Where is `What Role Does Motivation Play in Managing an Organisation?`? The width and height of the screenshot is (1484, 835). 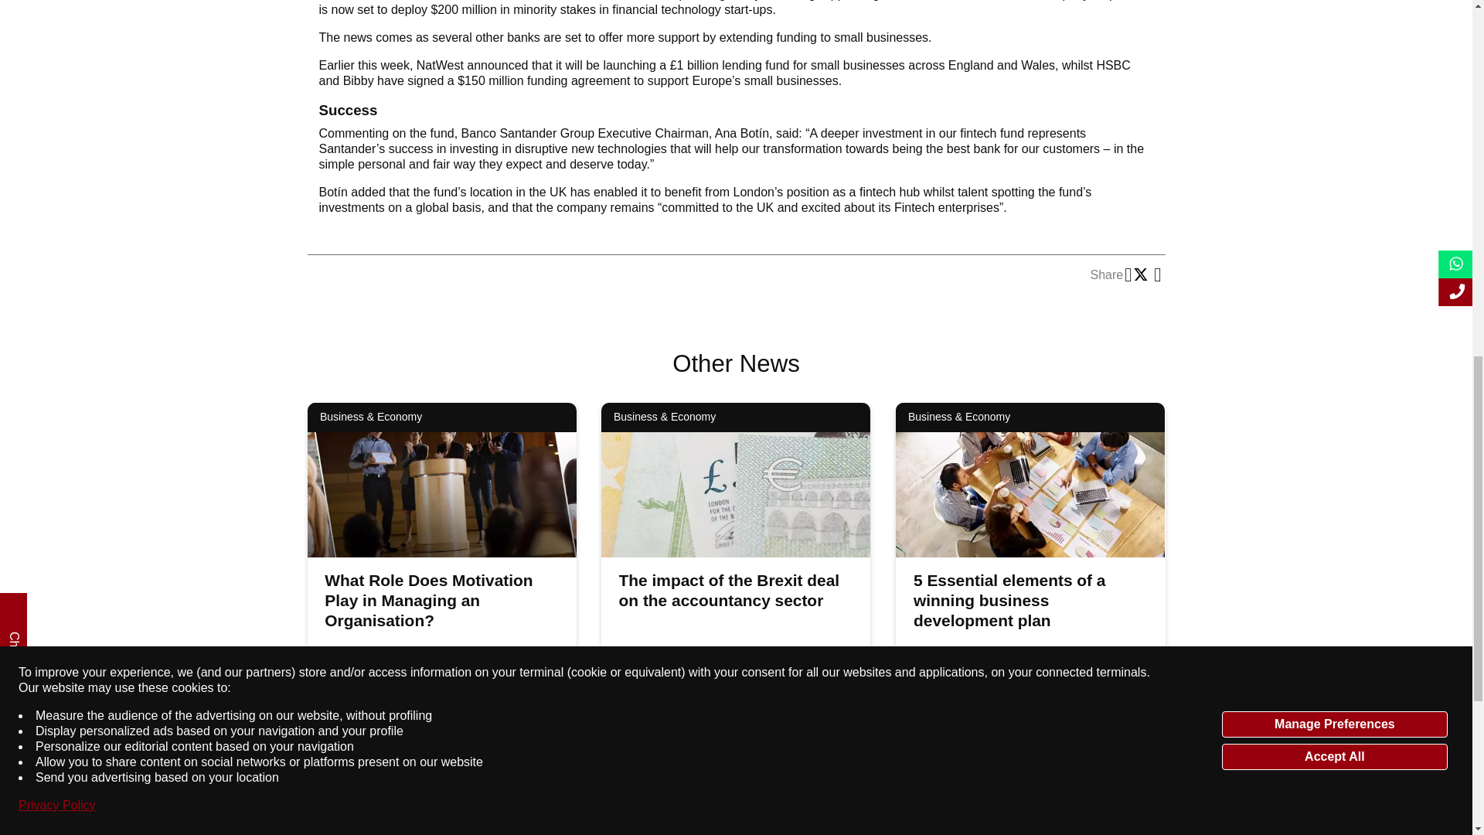
What Role Does Motivation Play in Managing an Organisation? is located at coordinates (530, 731).